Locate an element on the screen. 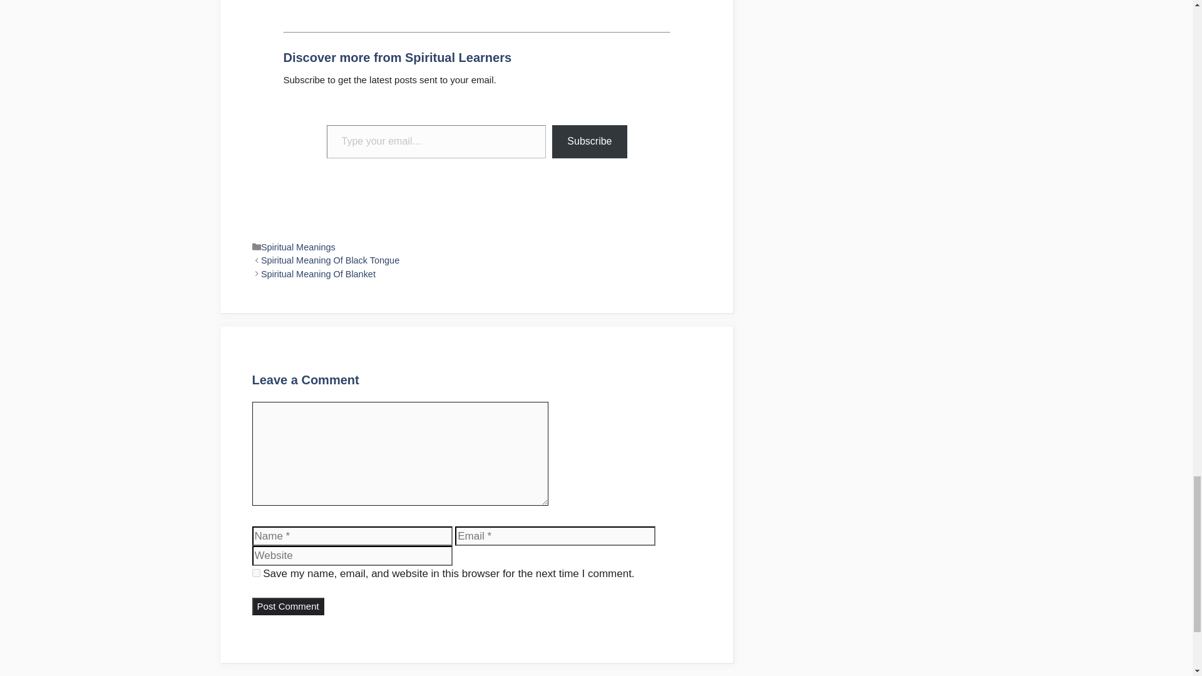 The image size is (1202, 676). Spiritual Meaning Of Blanket is located at coordinates (318, 274).